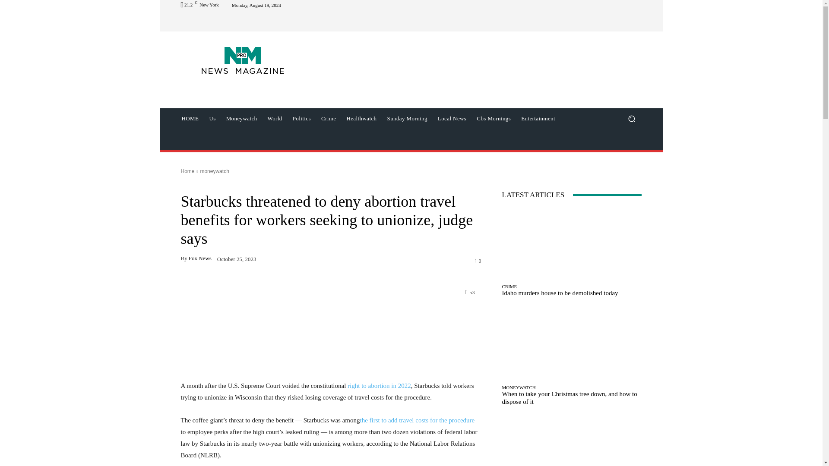 The width and height of the screenshot is (829, 466). What do you see at coordinates (214, 171) in the screenshot?
I see `View all posts in moneywatch` at bounding box center [214, 171].